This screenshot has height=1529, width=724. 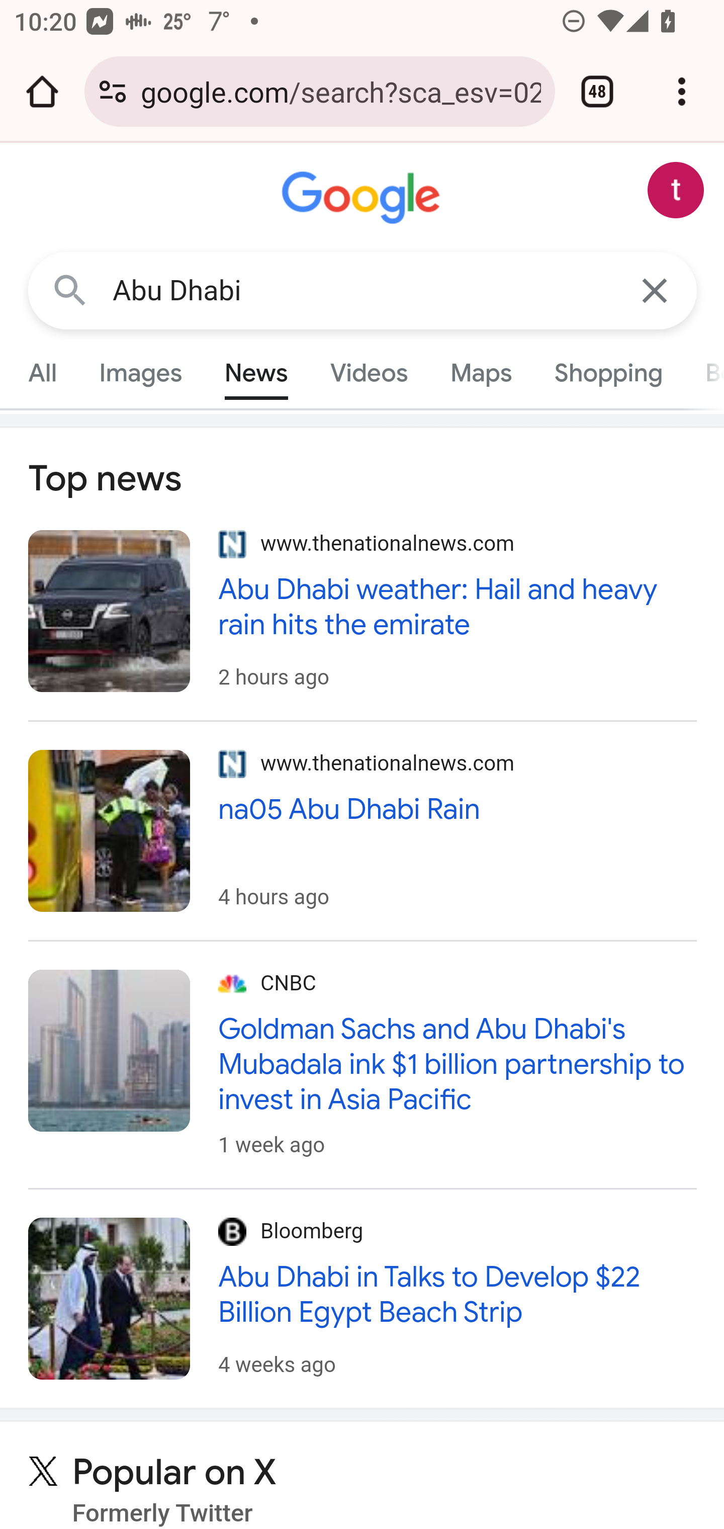 What do you see at coordinates (43, 373) in the screenshot?
I see `All` at bounding box center [43, 373].